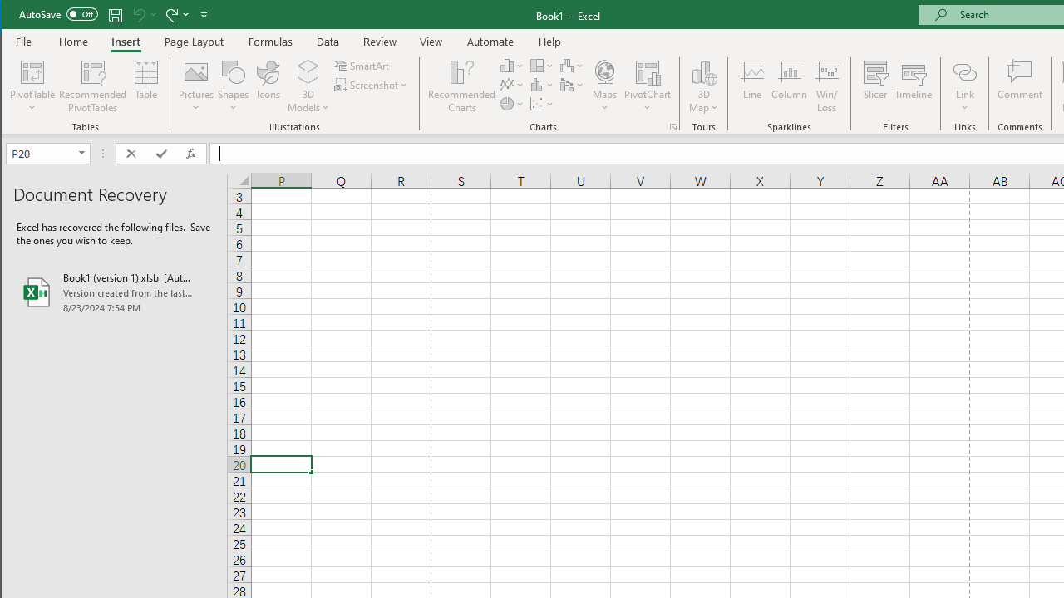  I want to click on Column, so click(790, 86).